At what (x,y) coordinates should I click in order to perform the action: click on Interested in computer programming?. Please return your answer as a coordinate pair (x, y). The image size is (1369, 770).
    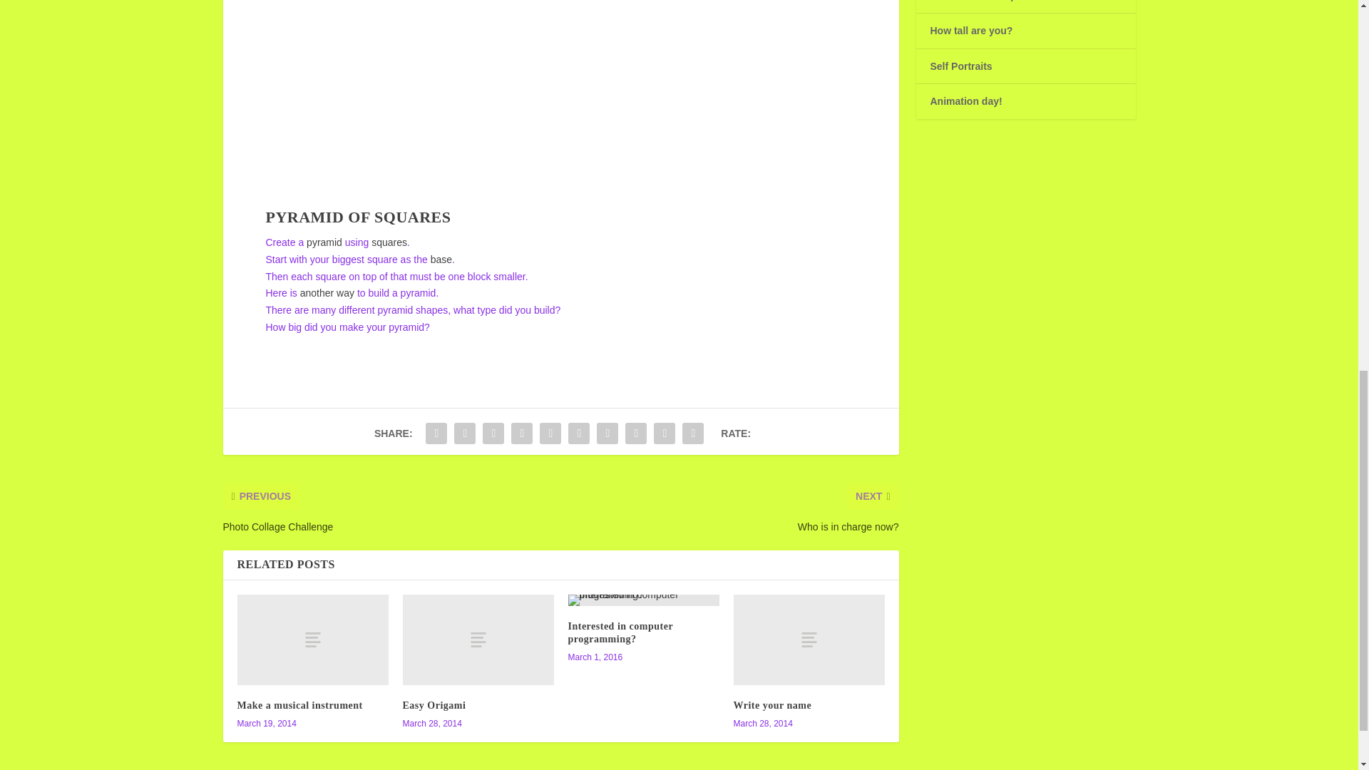
    Looking at the image, I should click on (620, 632).